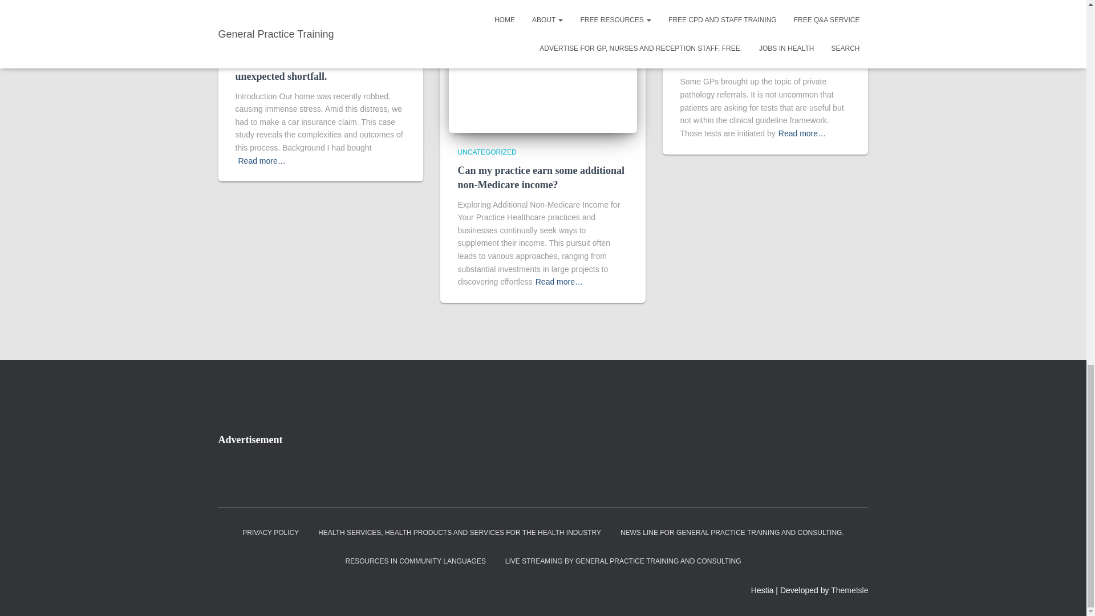  Describe the element at coordinates (264, 44) in the screenshot. I see `UNCATEGORIZED` at that location.